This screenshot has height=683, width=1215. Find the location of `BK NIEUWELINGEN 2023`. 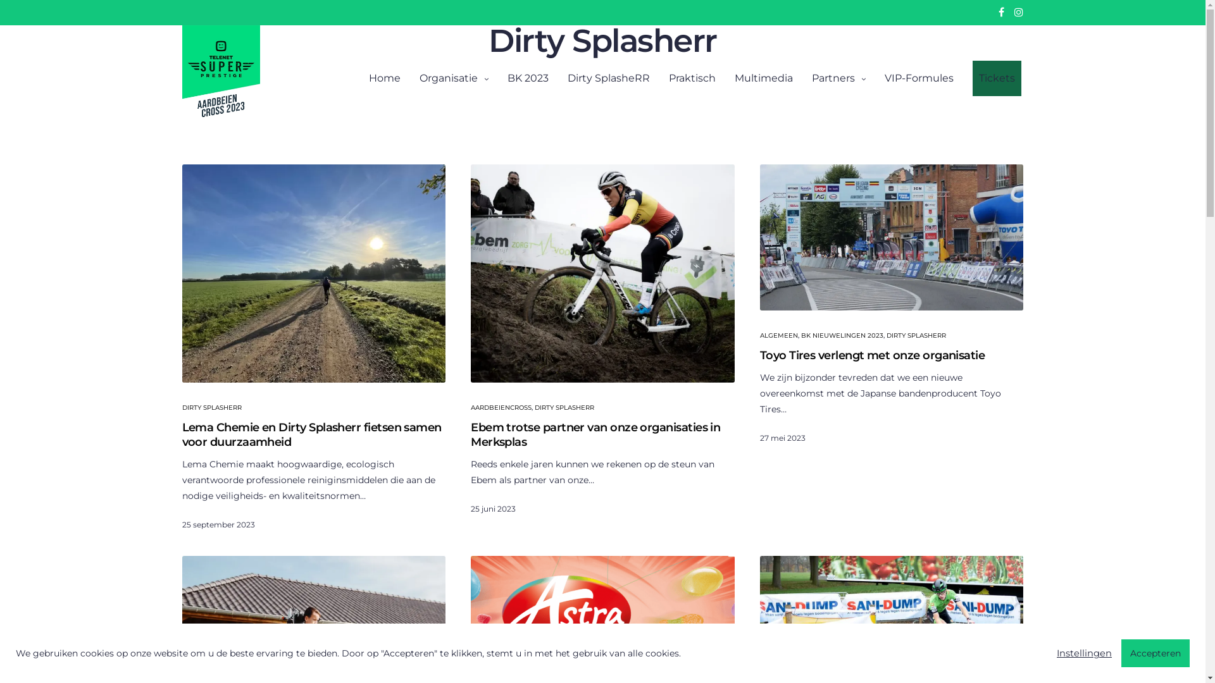

BK NIEUWELINGEN 2023 is located at coordinates (842, 335).